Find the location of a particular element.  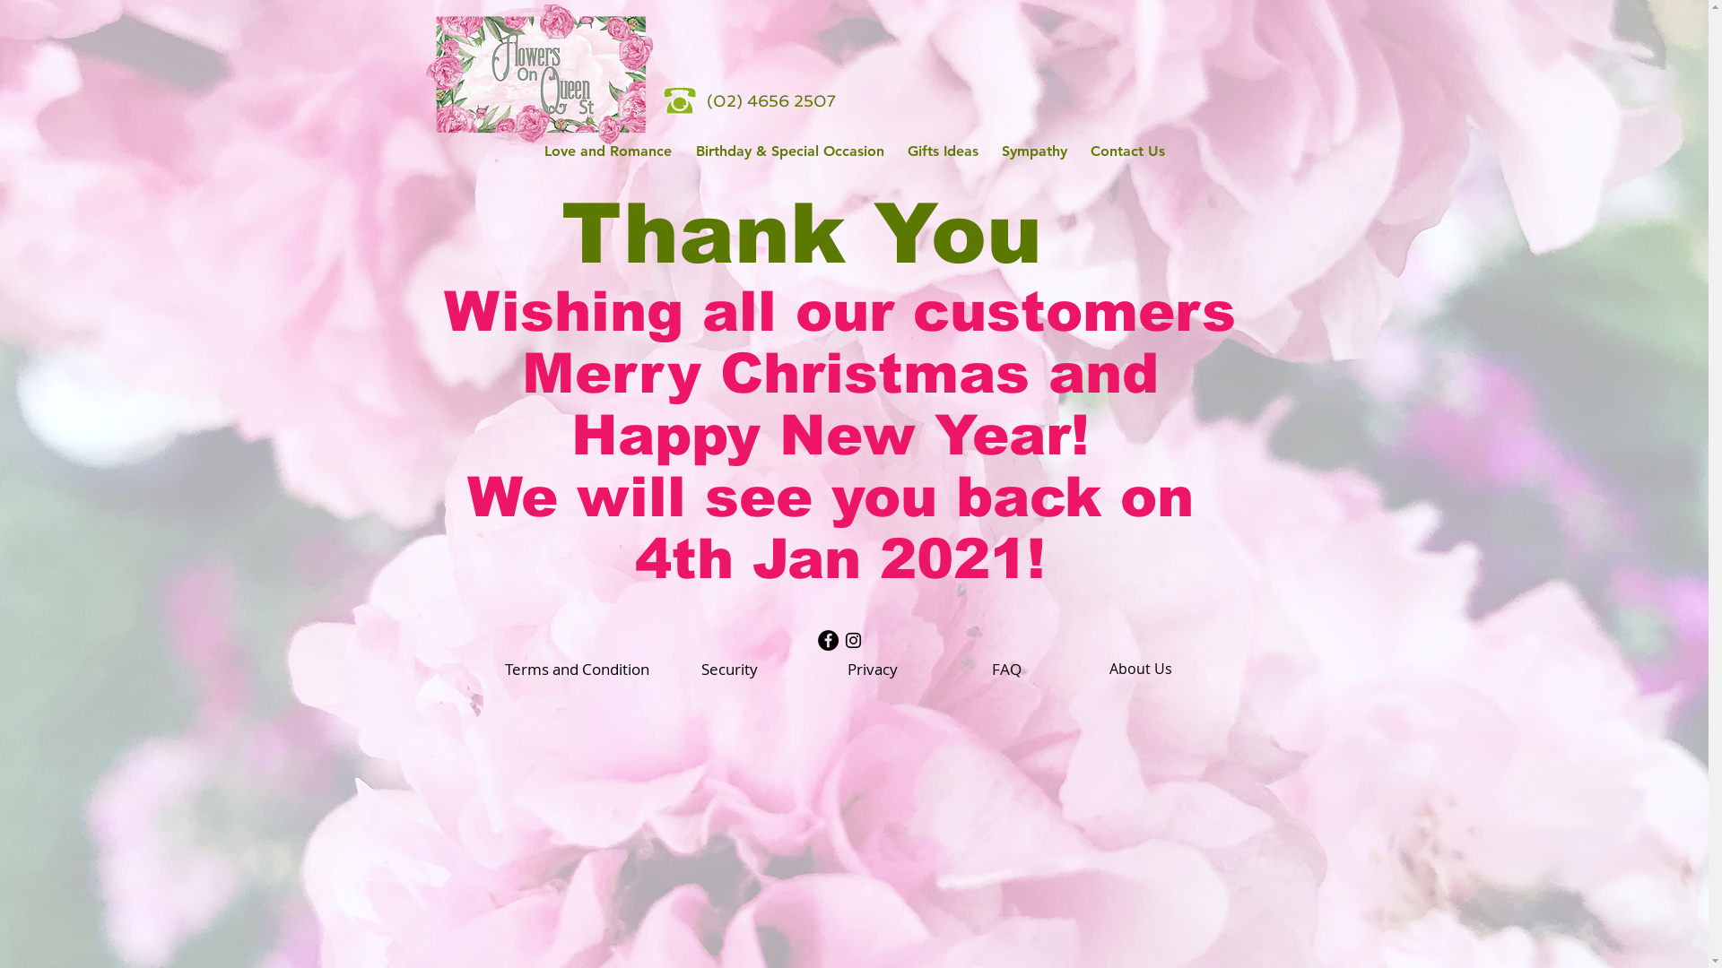

Privacy is located at coordinates (873, 669).